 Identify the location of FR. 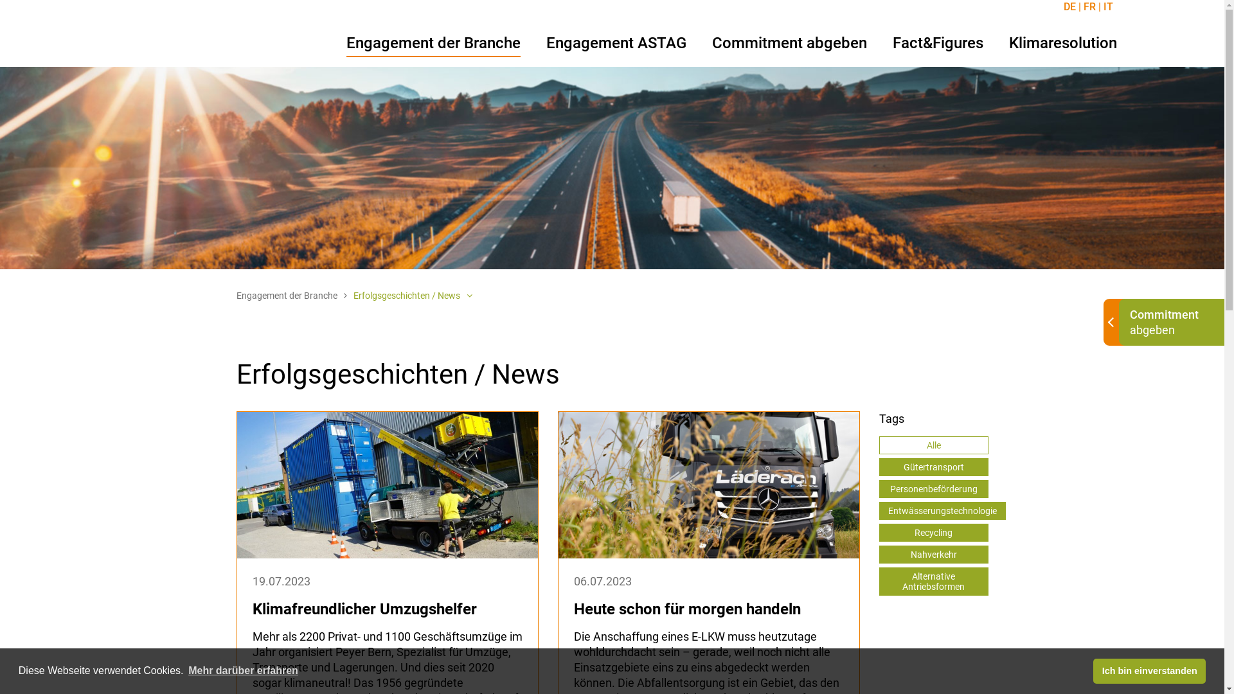
(1091, 6).